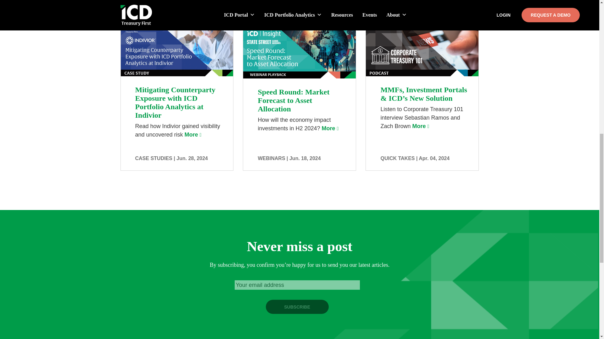 This screenshot has height=339, width=604. I want to click on More, so click(421, 126).